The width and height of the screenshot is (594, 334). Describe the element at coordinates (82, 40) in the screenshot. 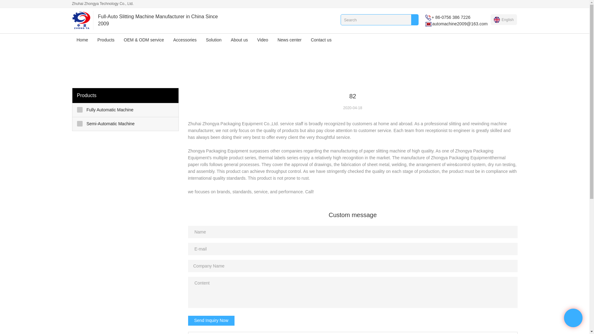

I see `Home` at that location.